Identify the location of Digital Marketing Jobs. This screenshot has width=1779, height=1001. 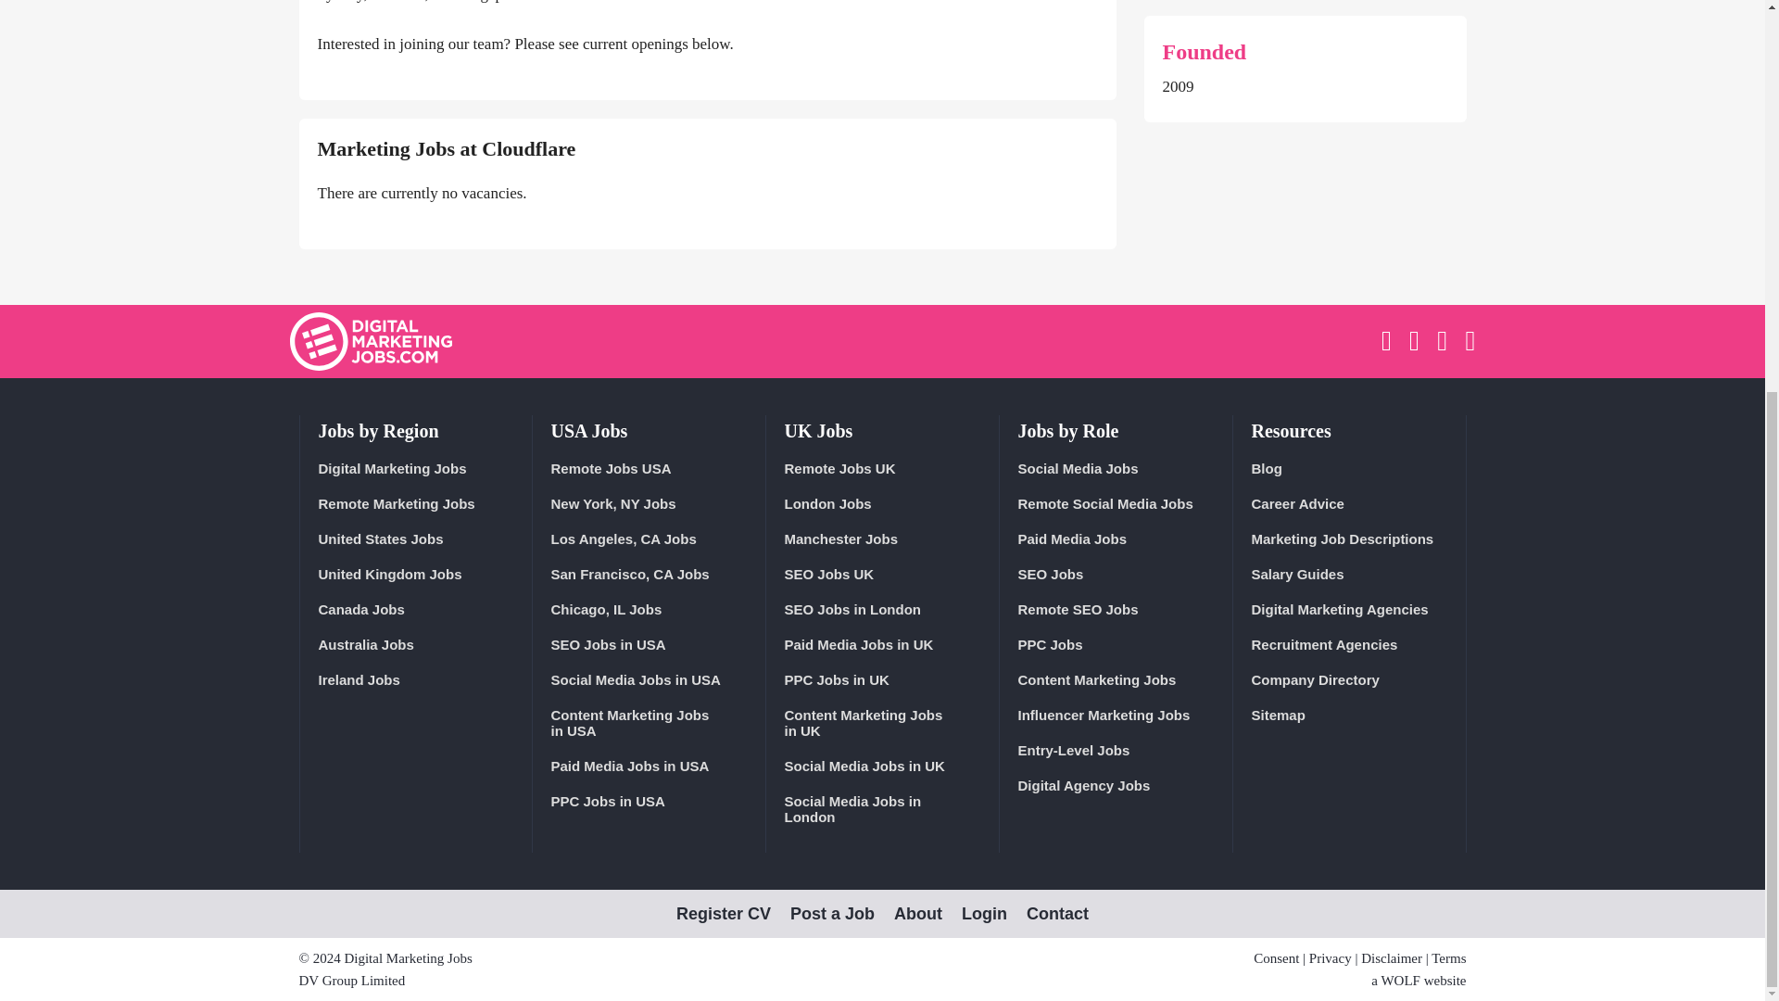
(413, 468).